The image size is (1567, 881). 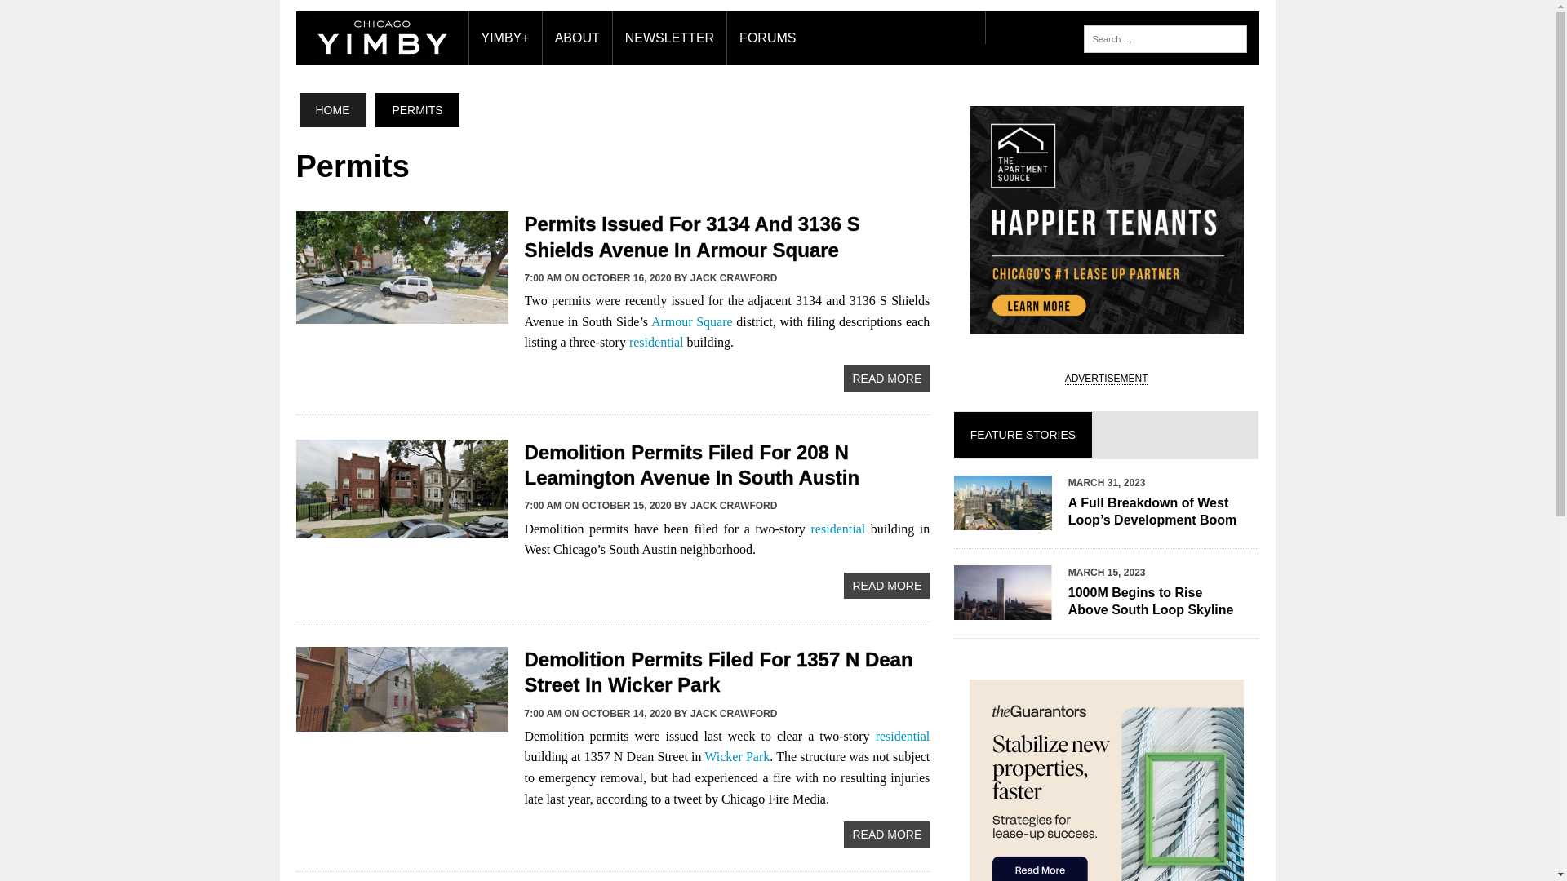 What do you see at coordinates (577, 38) in the screenshot?
I see `ABOUT` at bounding box center [577, 38].